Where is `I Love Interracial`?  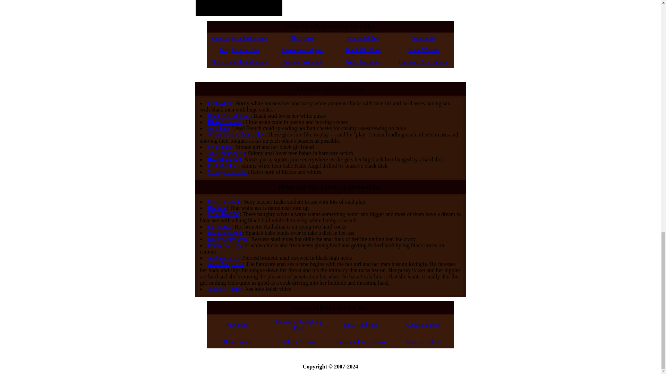 I Love Interracial is located at coordinates (423, 38).